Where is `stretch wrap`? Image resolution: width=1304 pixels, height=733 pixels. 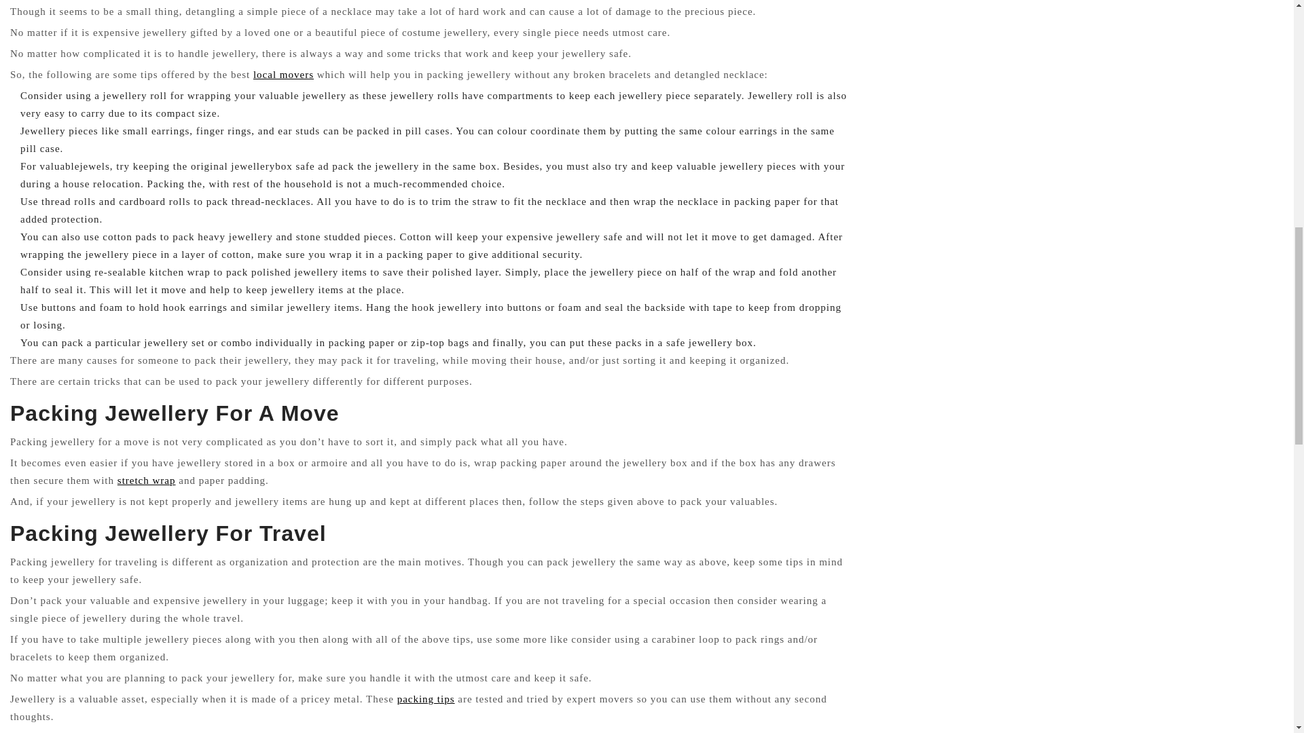
stretch wrap is located at coordinates (147, 481).